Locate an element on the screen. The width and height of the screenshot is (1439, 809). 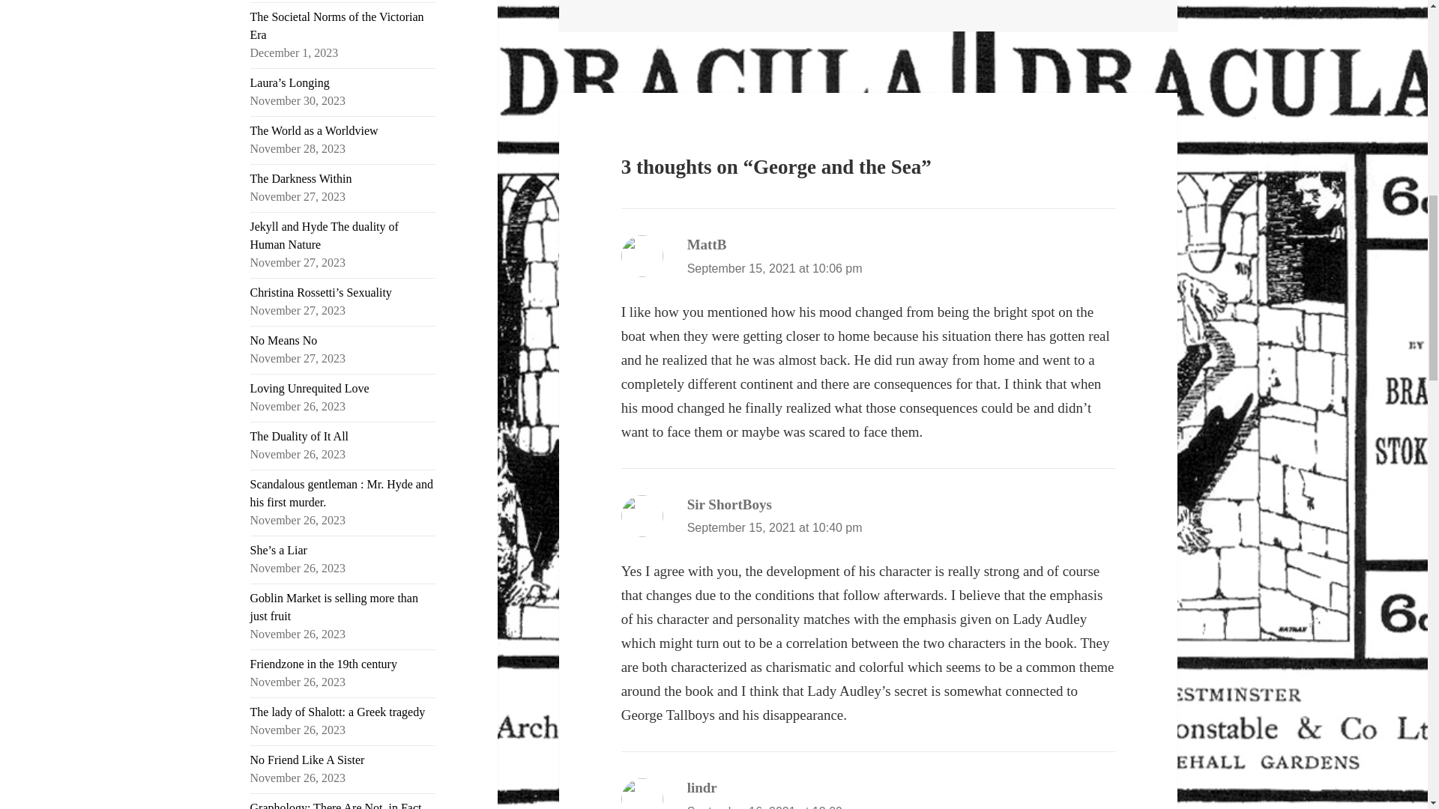
The Darkness Within is located at coordinates (301, 178).